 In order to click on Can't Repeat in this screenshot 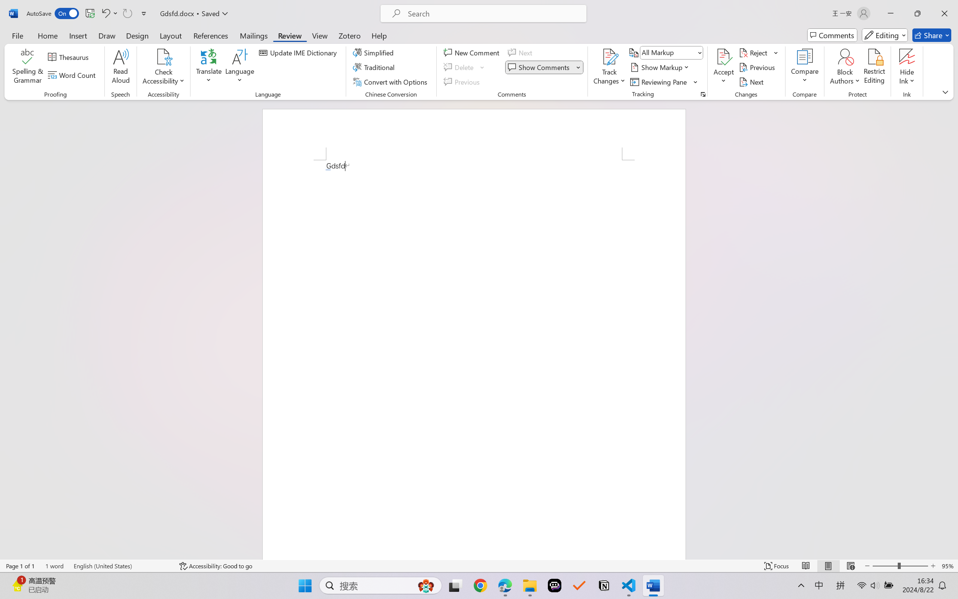, I will do `click(127, 13)`.